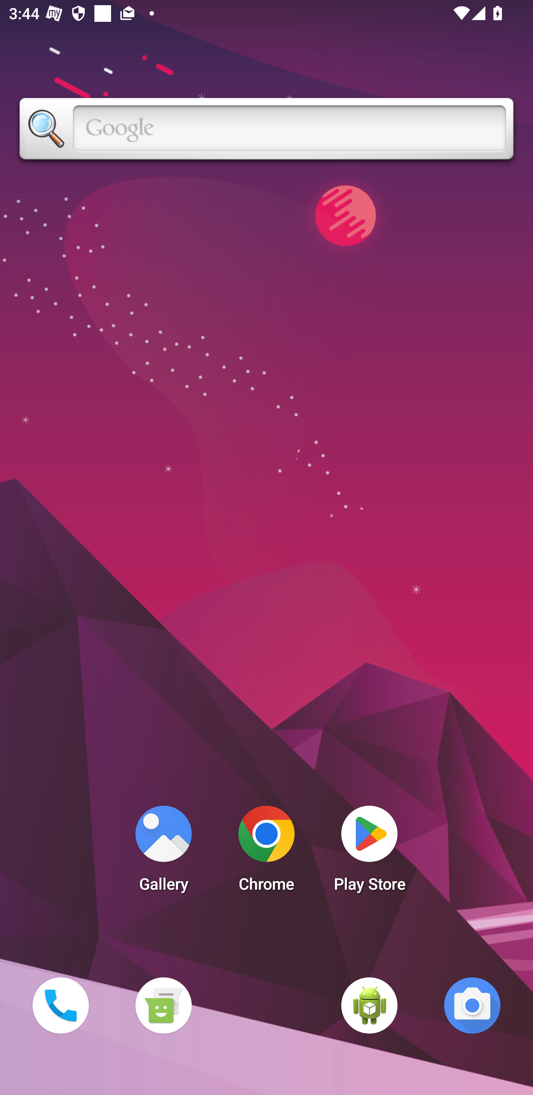 The width and height of the screenshot is (533, 1095). Describe the element at coordinates (369, 1005) in the screenshot. I see `WebView Browser Tester` at that location.